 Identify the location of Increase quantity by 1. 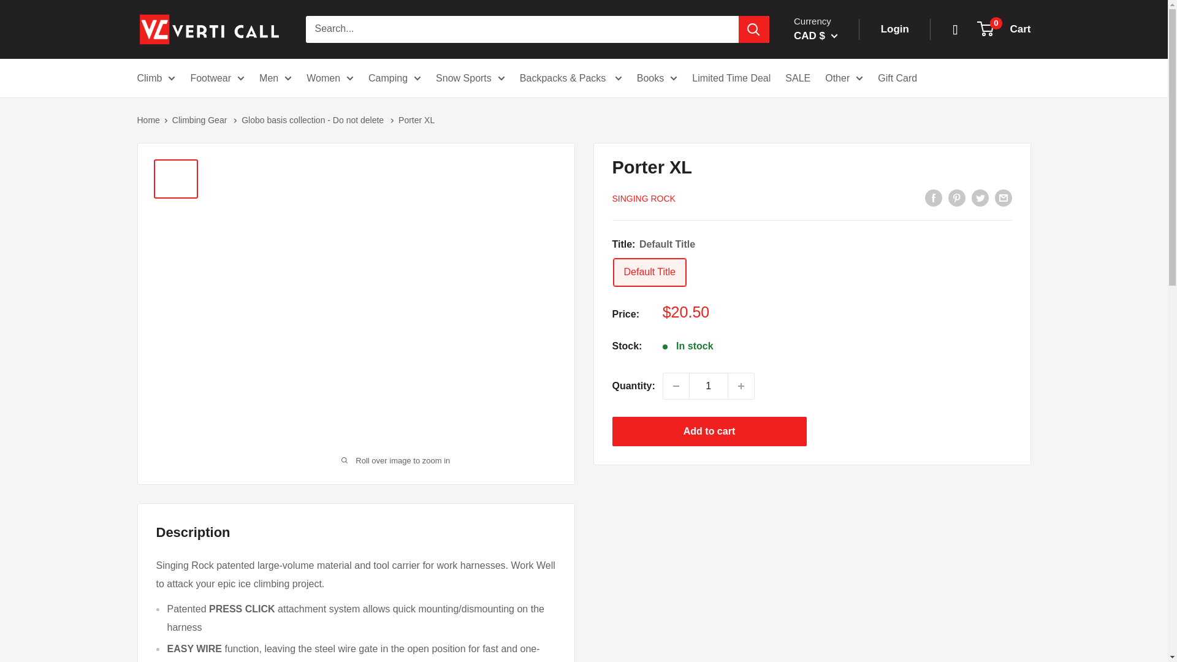
(741, 386).